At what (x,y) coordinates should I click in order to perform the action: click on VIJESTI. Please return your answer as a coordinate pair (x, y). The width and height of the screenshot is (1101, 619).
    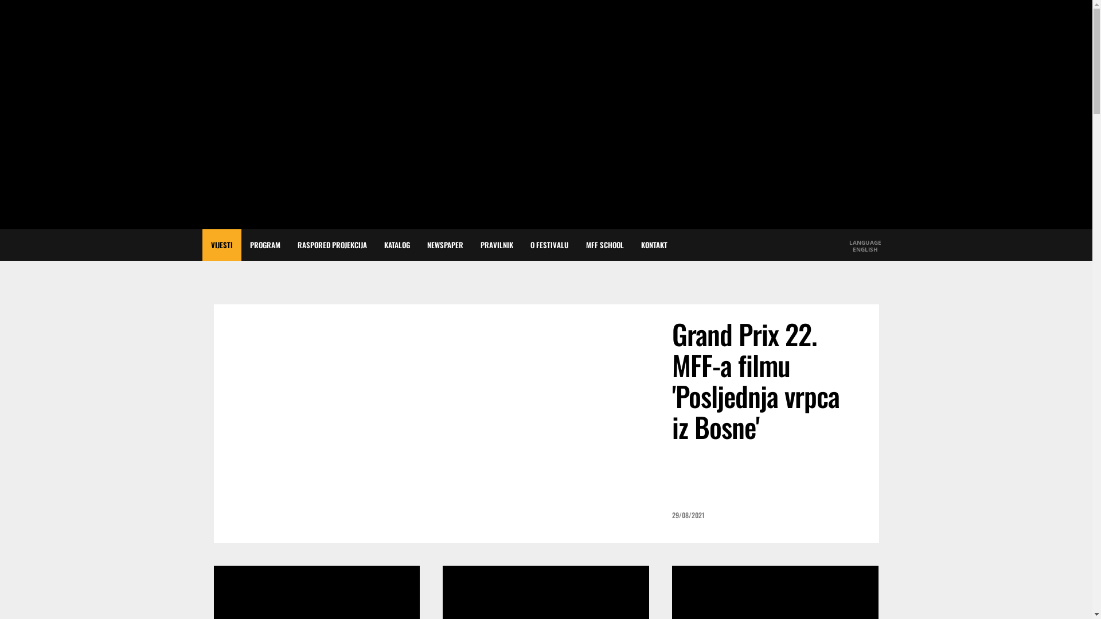
    Looking at the image, I should click on (221, 245).